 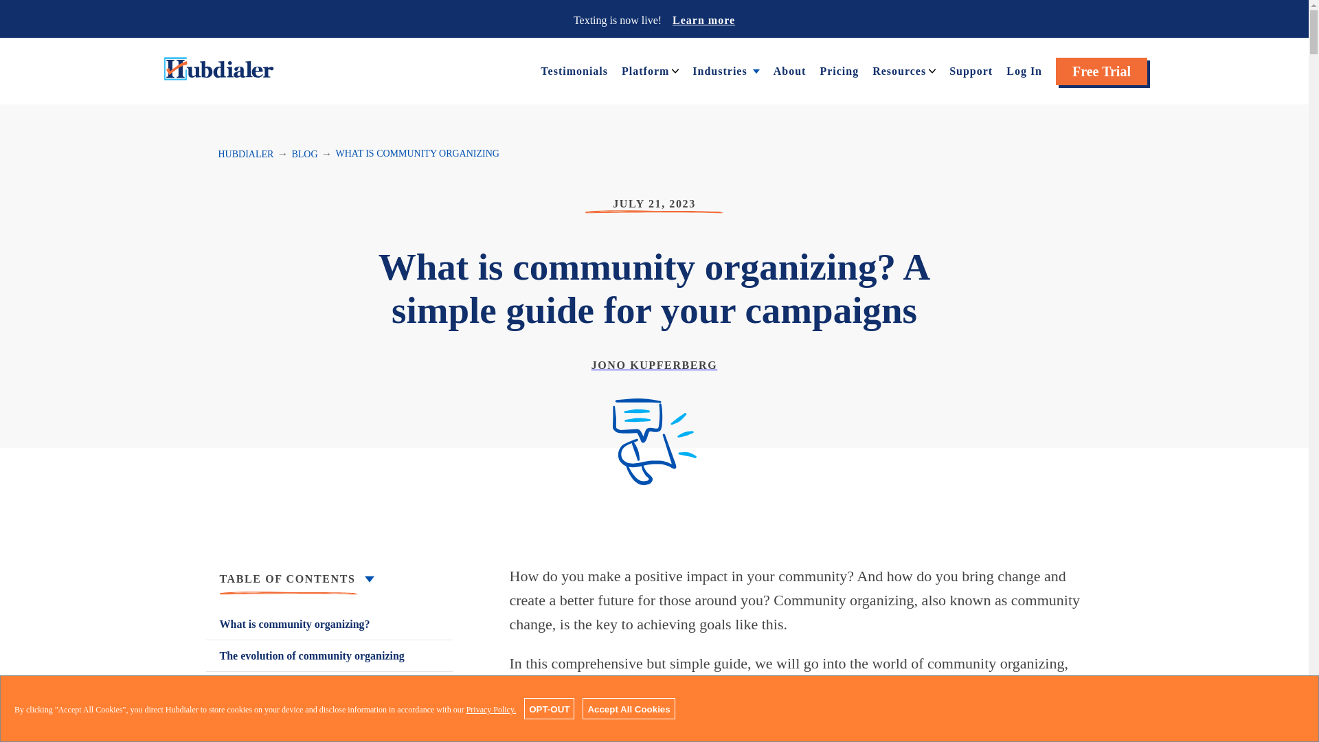 I want to click on Support, so click(x=971, y=70).